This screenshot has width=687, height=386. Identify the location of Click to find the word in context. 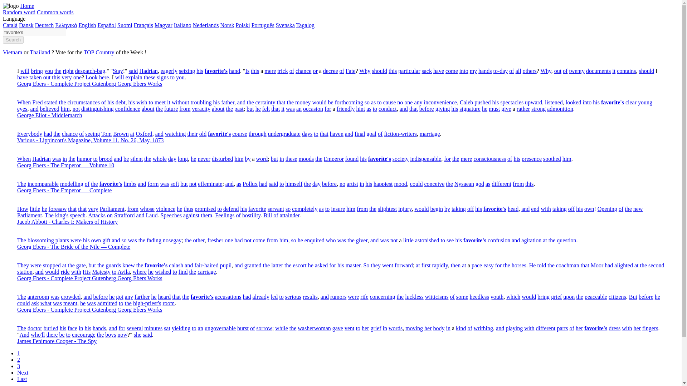
(90, 71).